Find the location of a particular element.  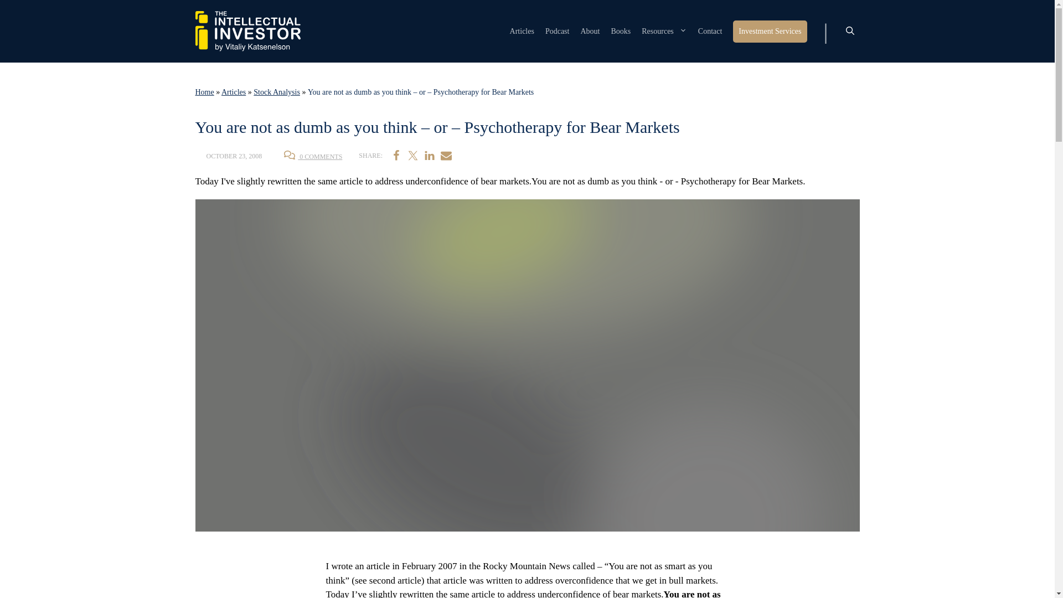

Home is located at coordinates (204, 92).